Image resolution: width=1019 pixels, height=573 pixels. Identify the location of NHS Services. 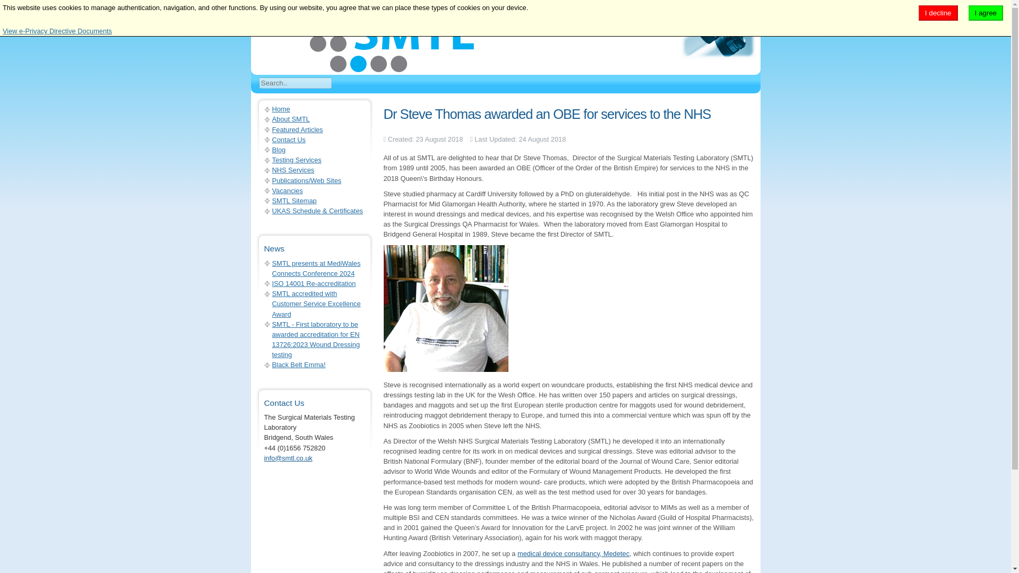
(293, 170).